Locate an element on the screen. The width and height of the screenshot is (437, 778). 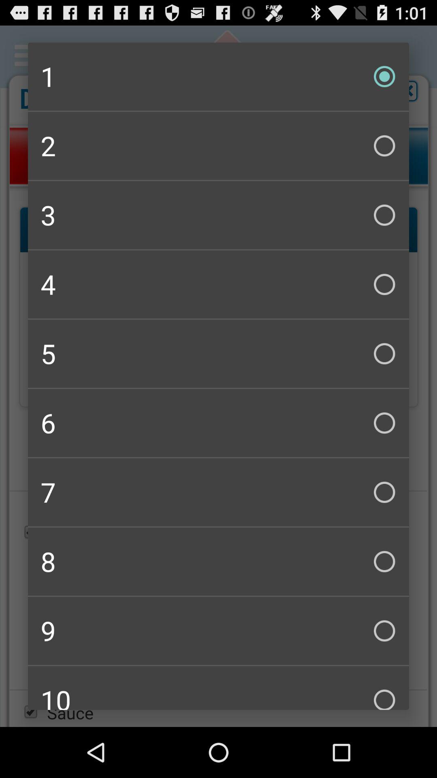
swipe until 9 checkbox is located at coordinates (218, 631).